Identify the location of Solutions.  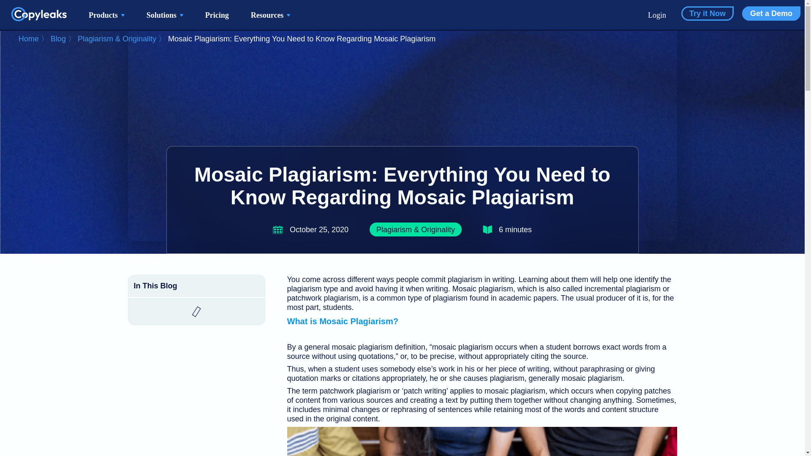
(165, 14).